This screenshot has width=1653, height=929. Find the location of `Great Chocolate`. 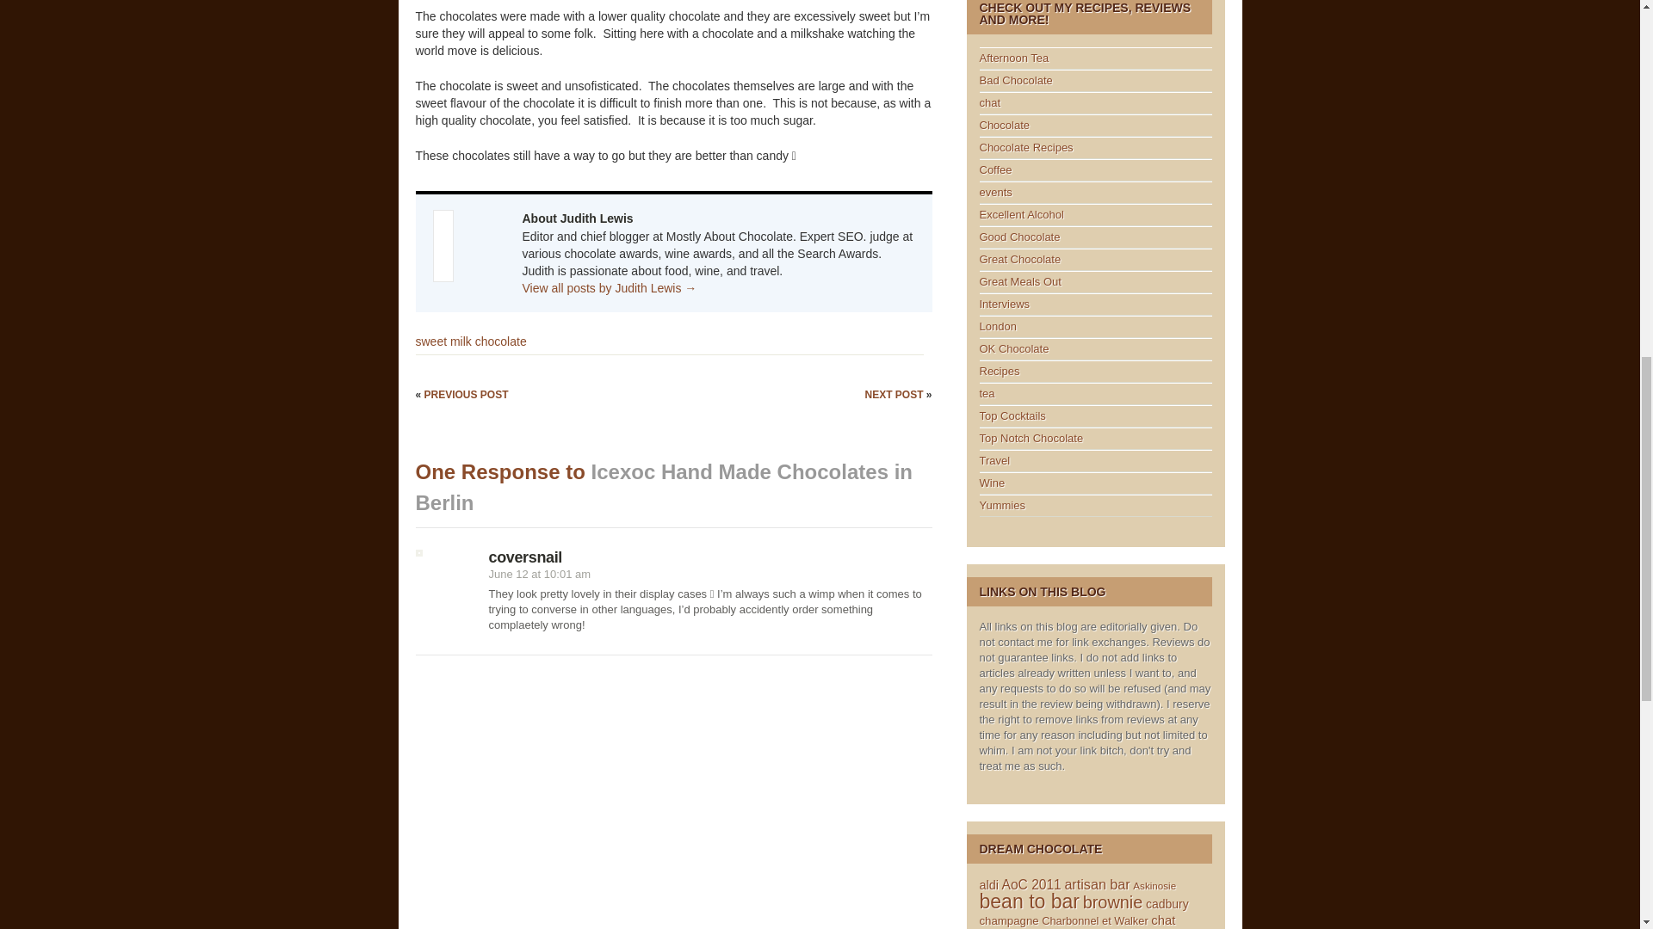

Great Chocolate is located at coordinates (1020, 258).